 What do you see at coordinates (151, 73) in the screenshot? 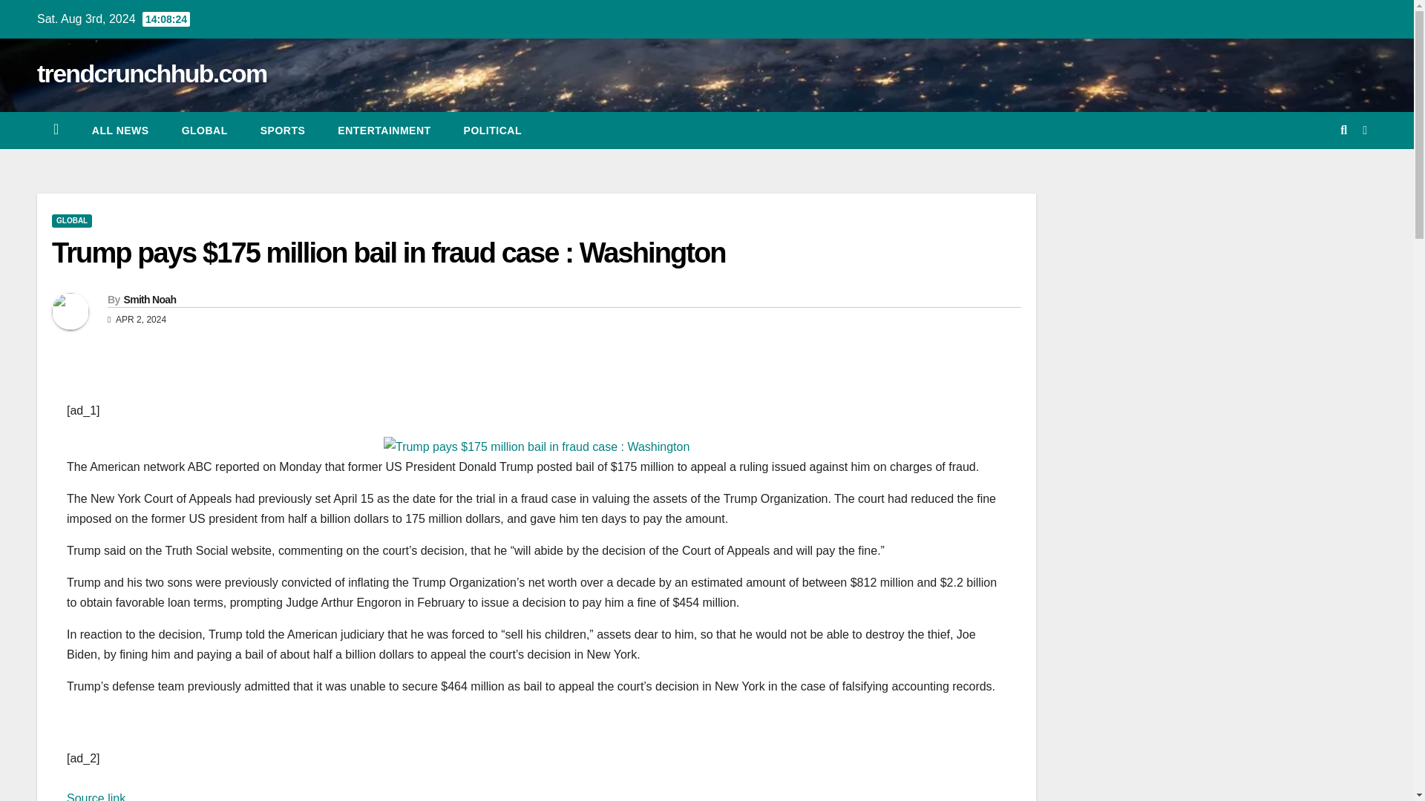
I see `trendcrunchhub.com` at bounding box center [151, 73].